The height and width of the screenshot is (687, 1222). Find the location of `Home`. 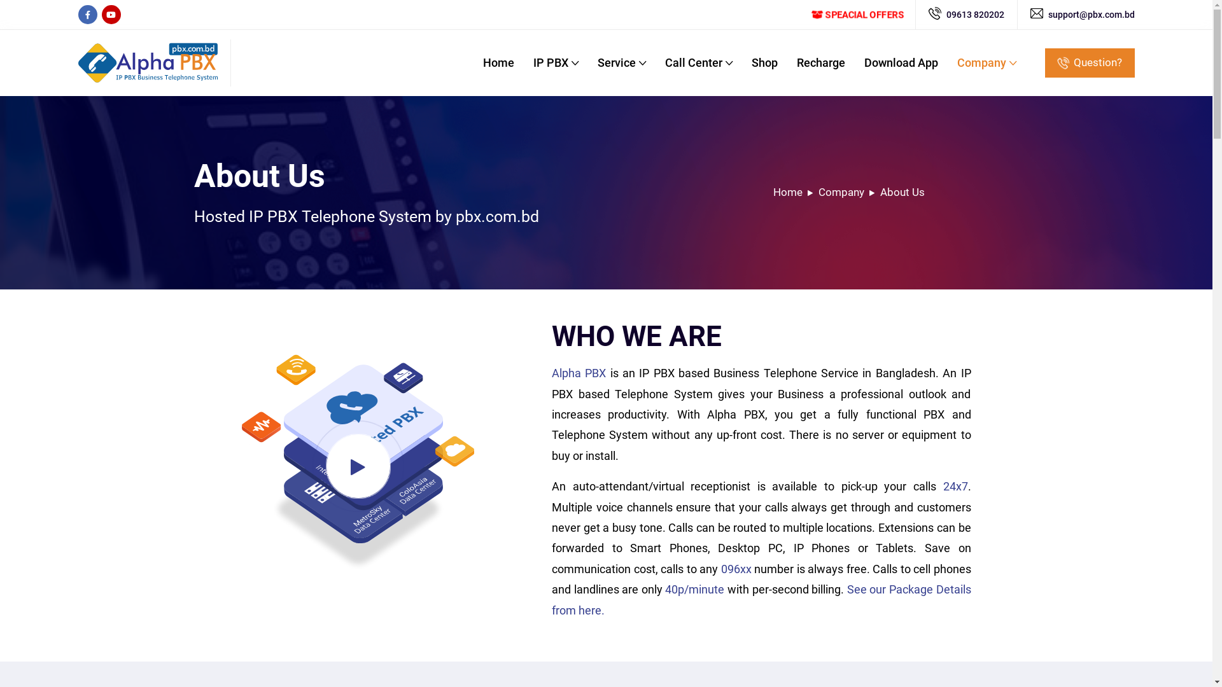

Home is located at coordinates (498, 62).